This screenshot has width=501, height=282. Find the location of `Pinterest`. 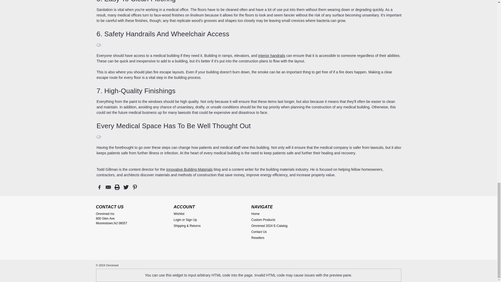

Pinterest is located at coordinates (135, 187).